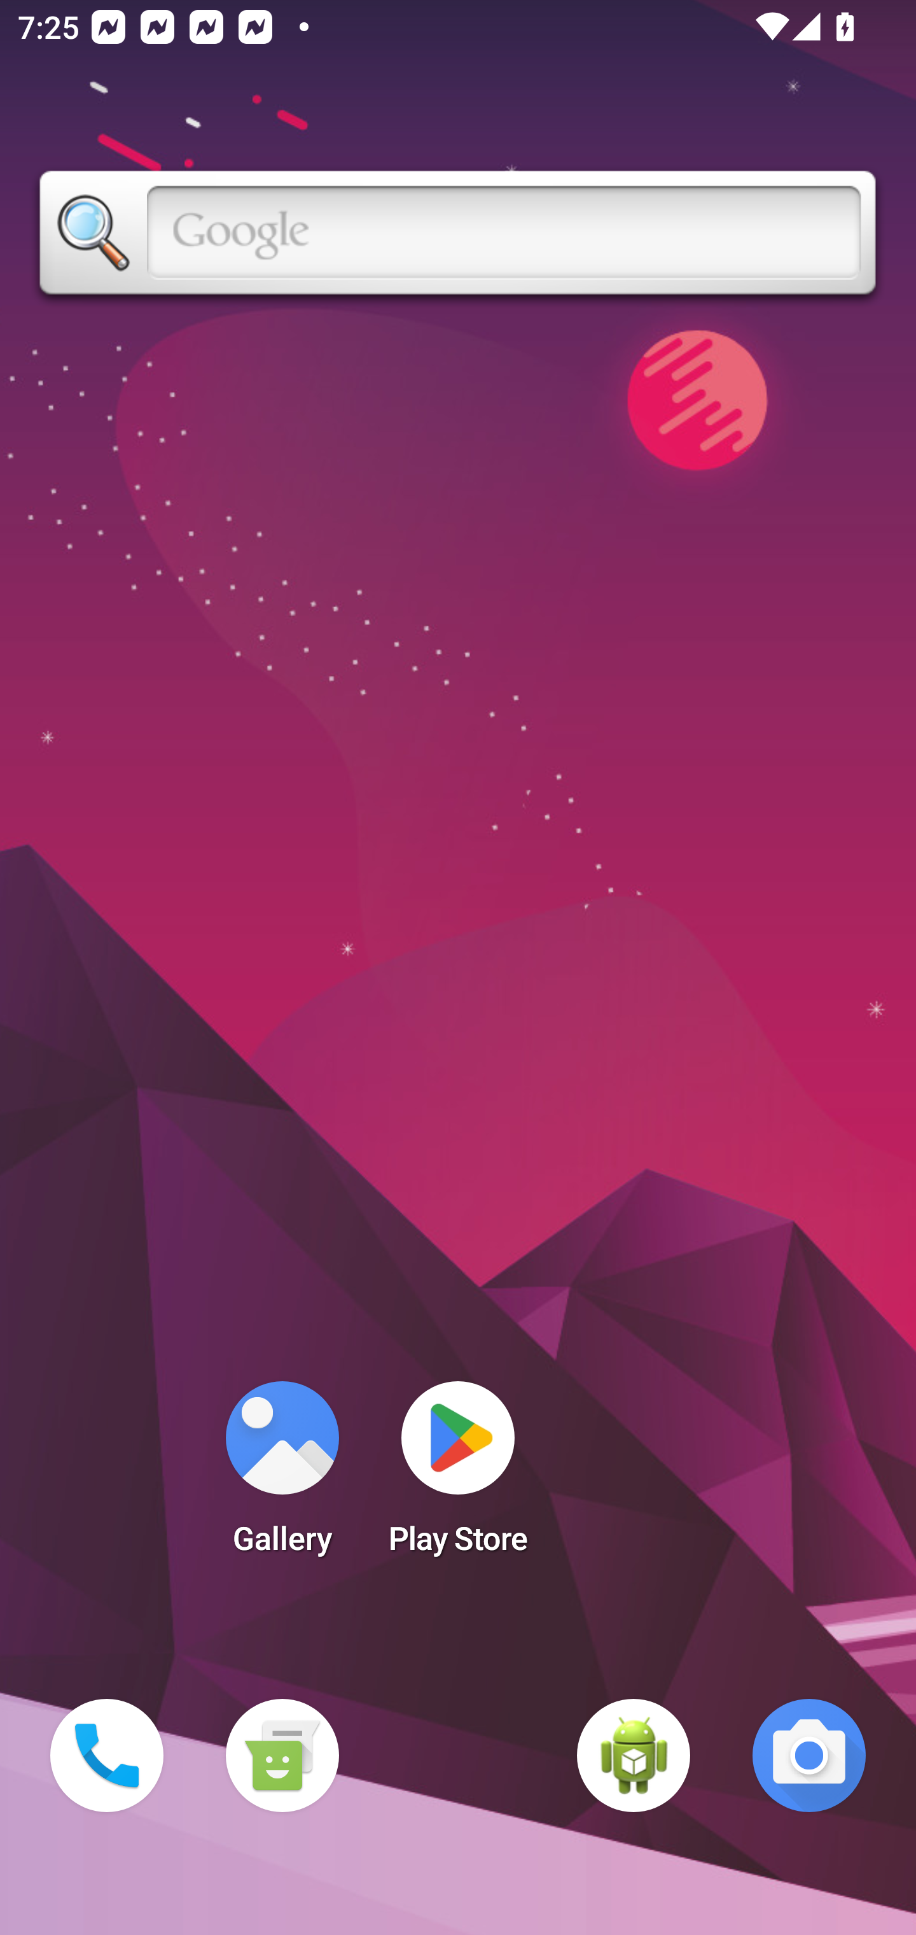  What do you see at coordinates (634, 1756) in the screenshot?
I see `WebView Browser Tester` at bounding box center [634, 1756].